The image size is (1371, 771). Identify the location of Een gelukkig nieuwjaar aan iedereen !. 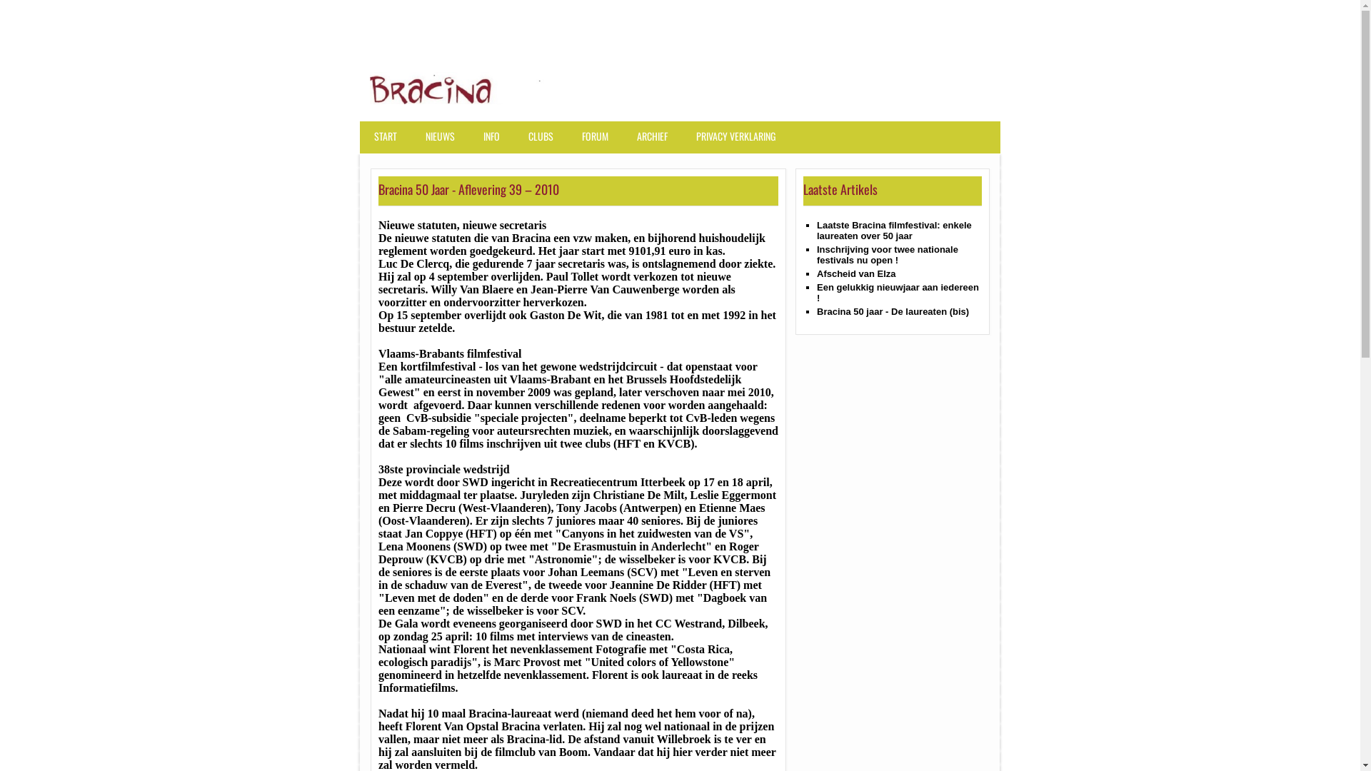
(898, 293).